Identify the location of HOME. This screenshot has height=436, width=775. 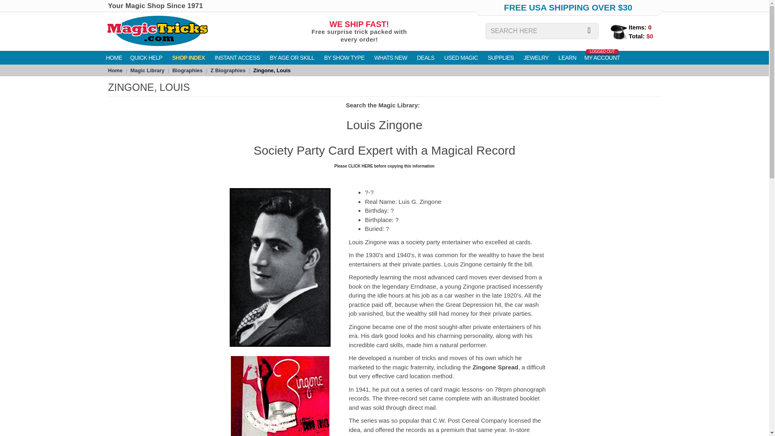
(359, 32).